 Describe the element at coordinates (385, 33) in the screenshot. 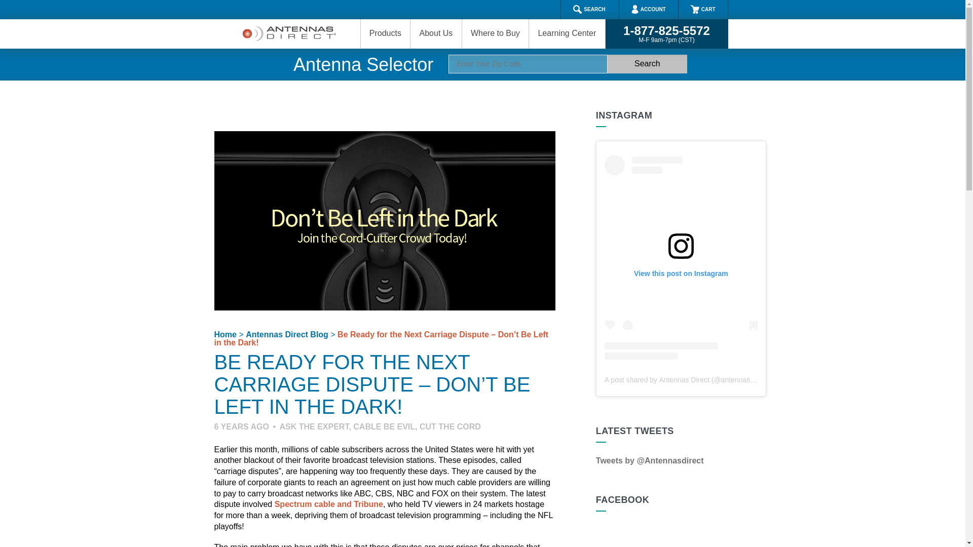

I see `Products` at that location.